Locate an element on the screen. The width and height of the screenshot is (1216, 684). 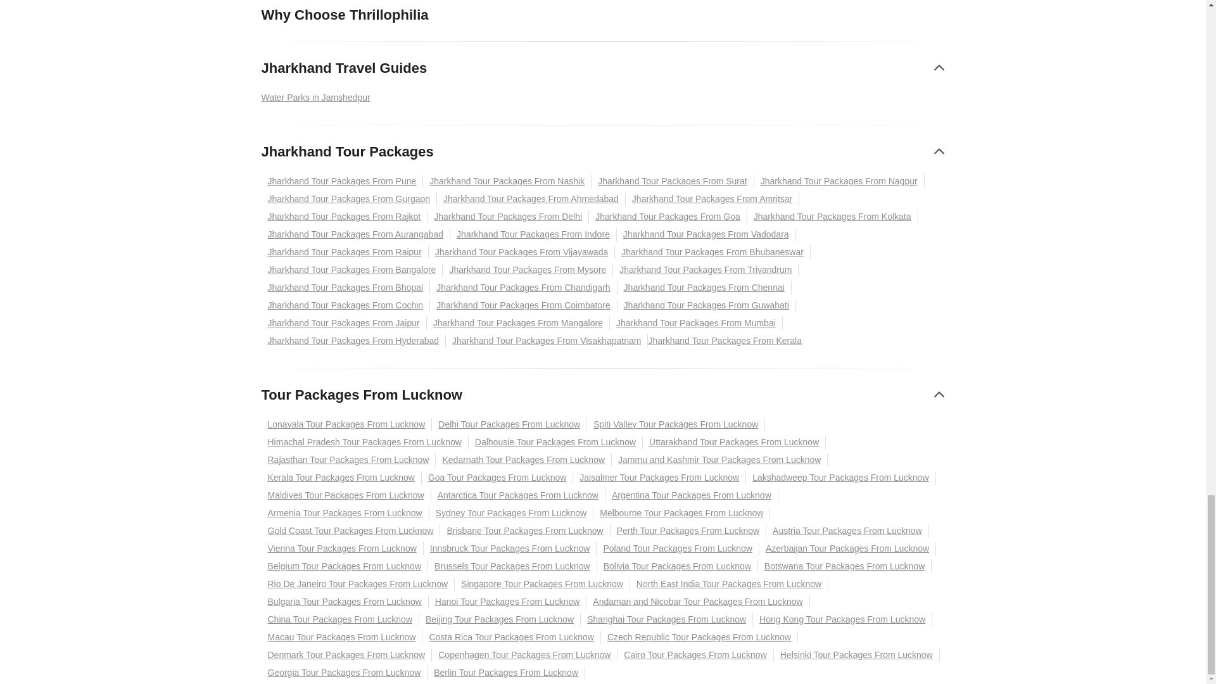
Jharkhand Tour Packages From Visakhapatnam is located at coordinates (547, 340).